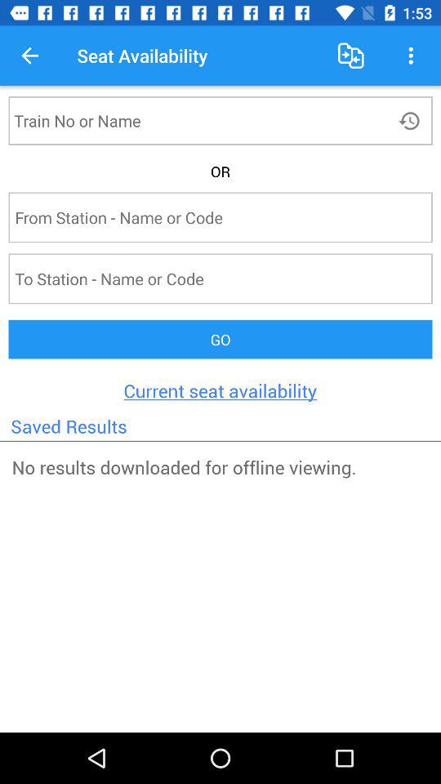 This screenshot has width=441, height=784. What do you see at coordinates (412, 120) in the screenshot?
I see `open the icon above or` at bounding box center [412, 120].